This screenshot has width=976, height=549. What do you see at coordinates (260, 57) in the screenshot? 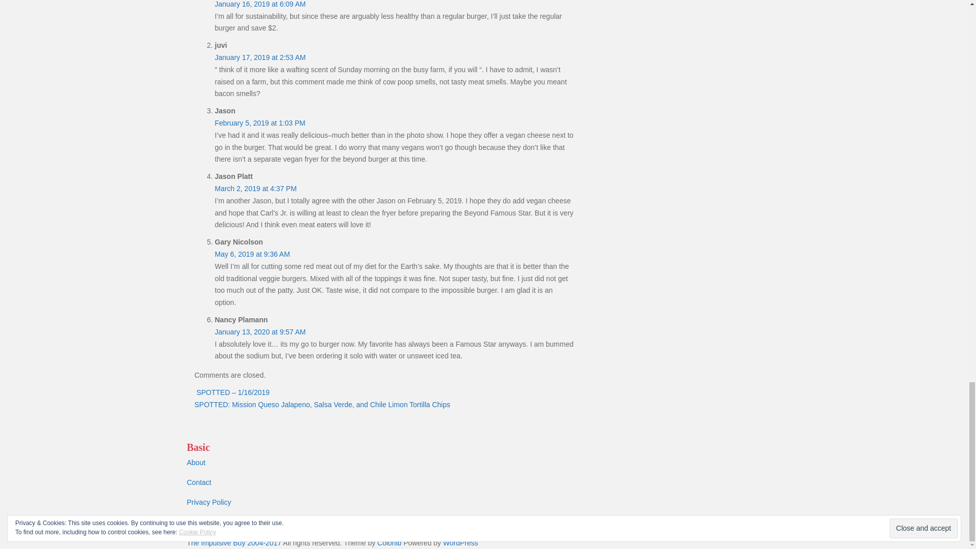
I see `January 17, 2019 at 2:53 AM` at bounding box center [260, 57].